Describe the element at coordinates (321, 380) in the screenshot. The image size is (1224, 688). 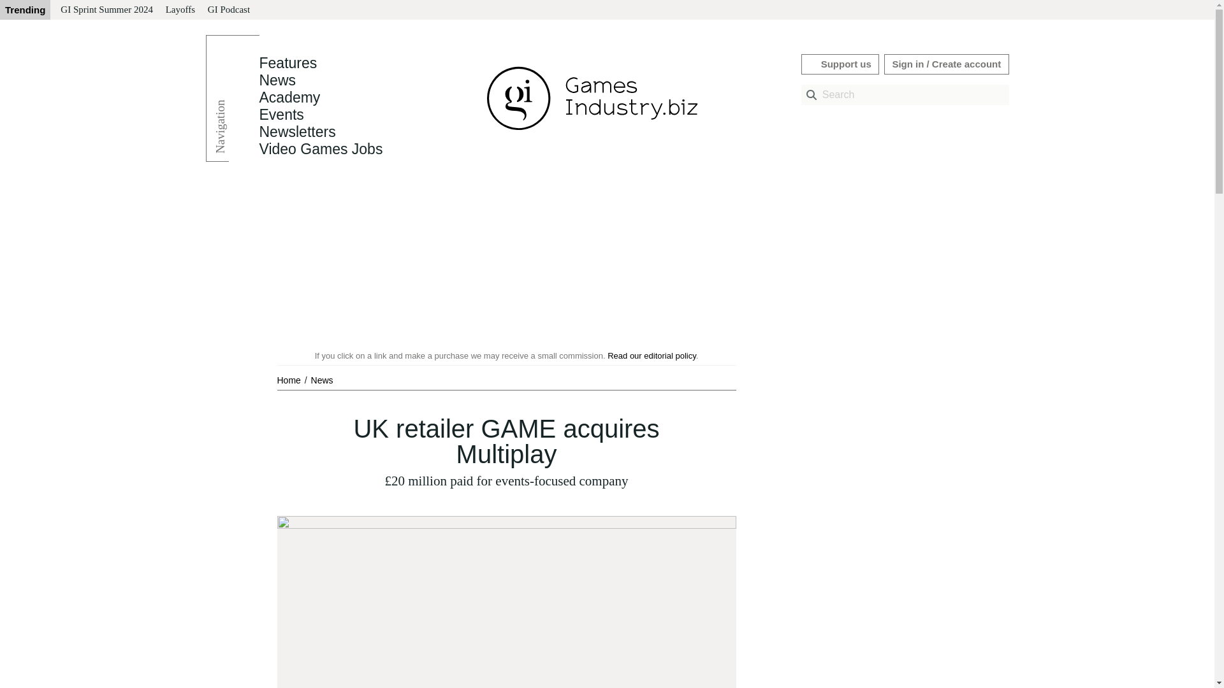
I see `News` at that location.